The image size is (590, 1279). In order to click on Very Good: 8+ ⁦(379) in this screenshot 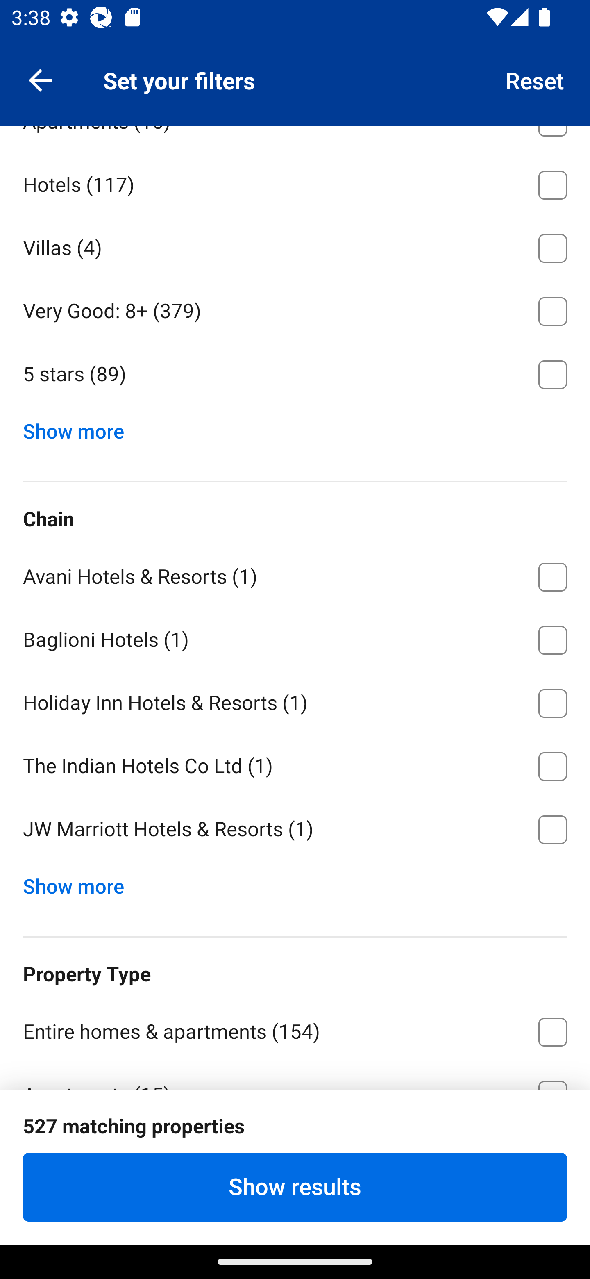, I will do `click(295, 309)`.